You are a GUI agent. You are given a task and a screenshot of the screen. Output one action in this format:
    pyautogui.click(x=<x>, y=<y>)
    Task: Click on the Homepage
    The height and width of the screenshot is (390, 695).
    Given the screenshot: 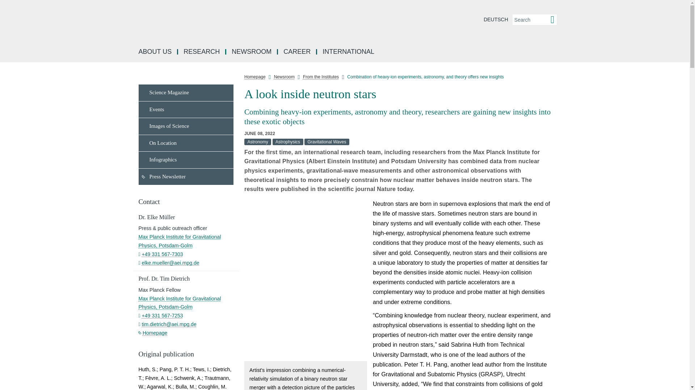 What is the action you would take?
    pyautogui.click(x=153, y=333)
    